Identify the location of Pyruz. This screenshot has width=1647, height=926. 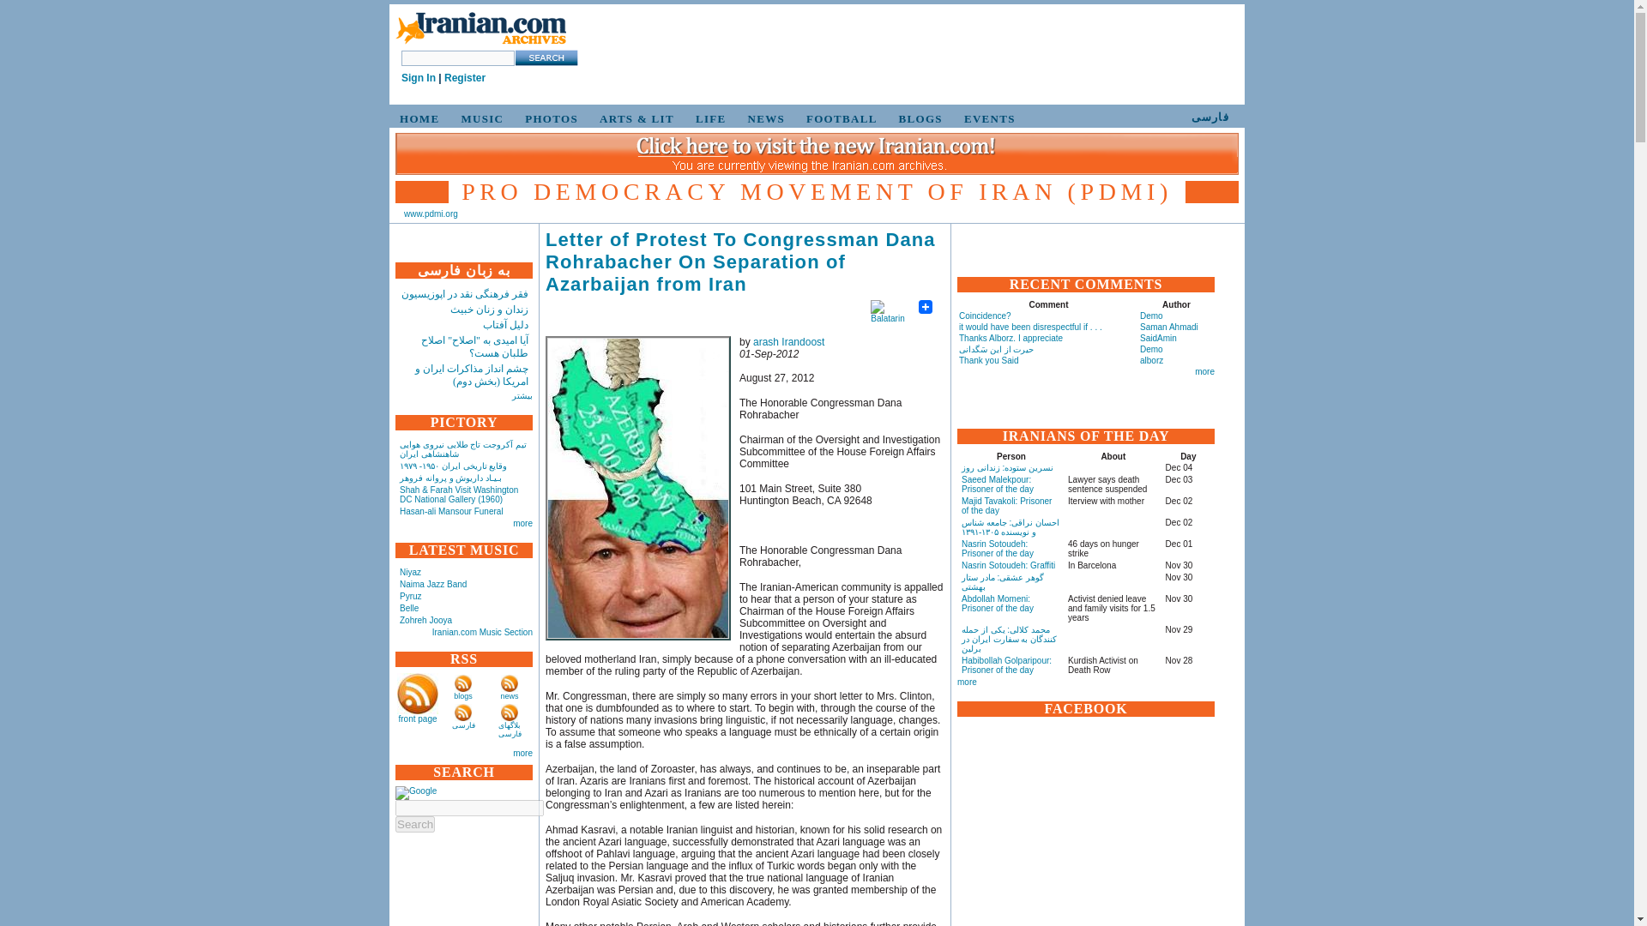
(410, 596).